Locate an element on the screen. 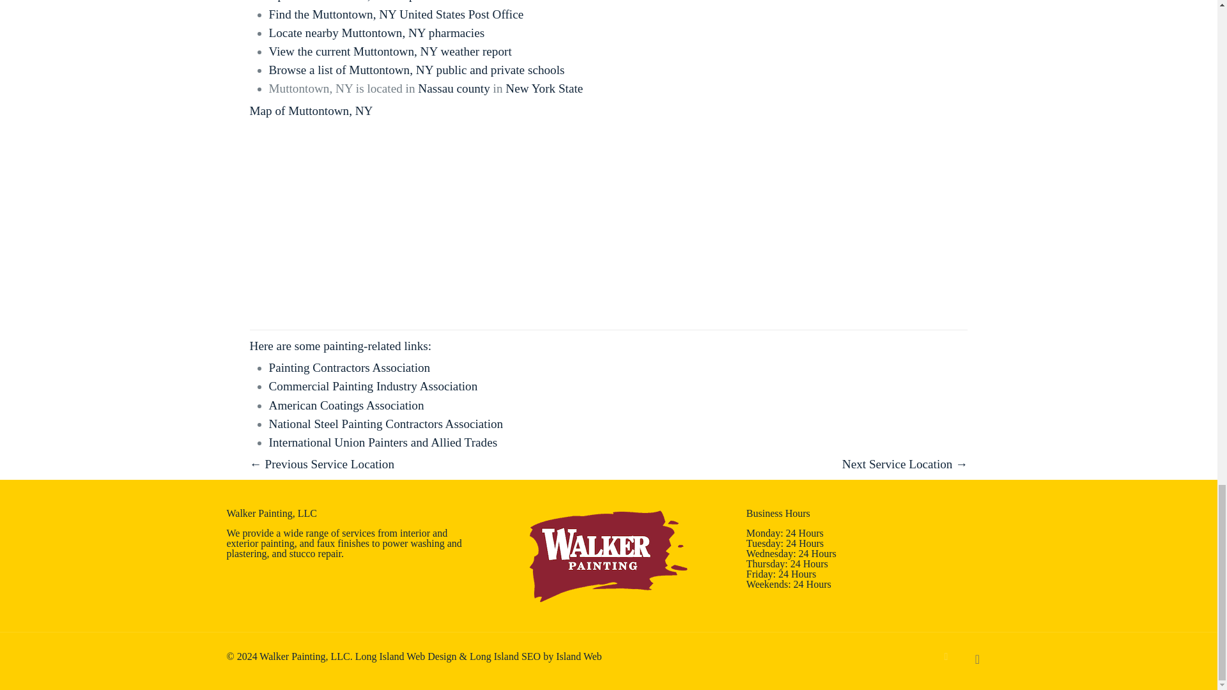 This screenshot has height=690, width=1227. Painting Contractors Association is located at coordinates (349, 367).